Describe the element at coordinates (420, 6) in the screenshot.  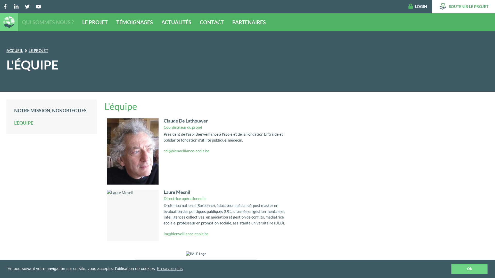
I see `LOGIN` at that location.